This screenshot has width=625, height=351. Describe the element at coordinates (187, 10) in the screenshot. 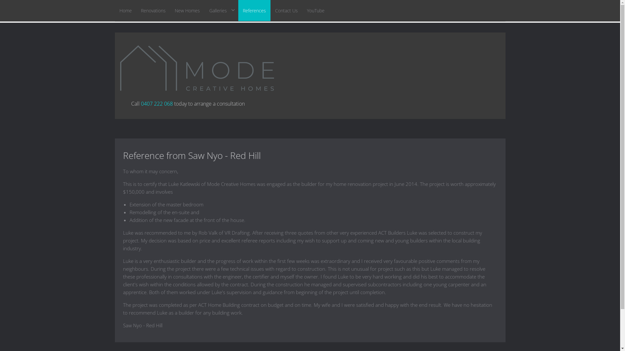

I see `New Homes` at that location.